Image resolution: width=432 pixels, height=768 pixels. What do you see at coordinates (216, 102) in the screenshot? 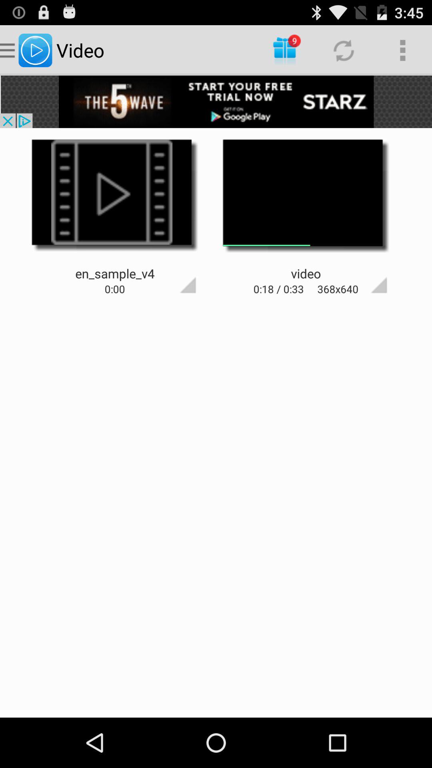
I see `advertisement link` at bounding box center [216, 102].